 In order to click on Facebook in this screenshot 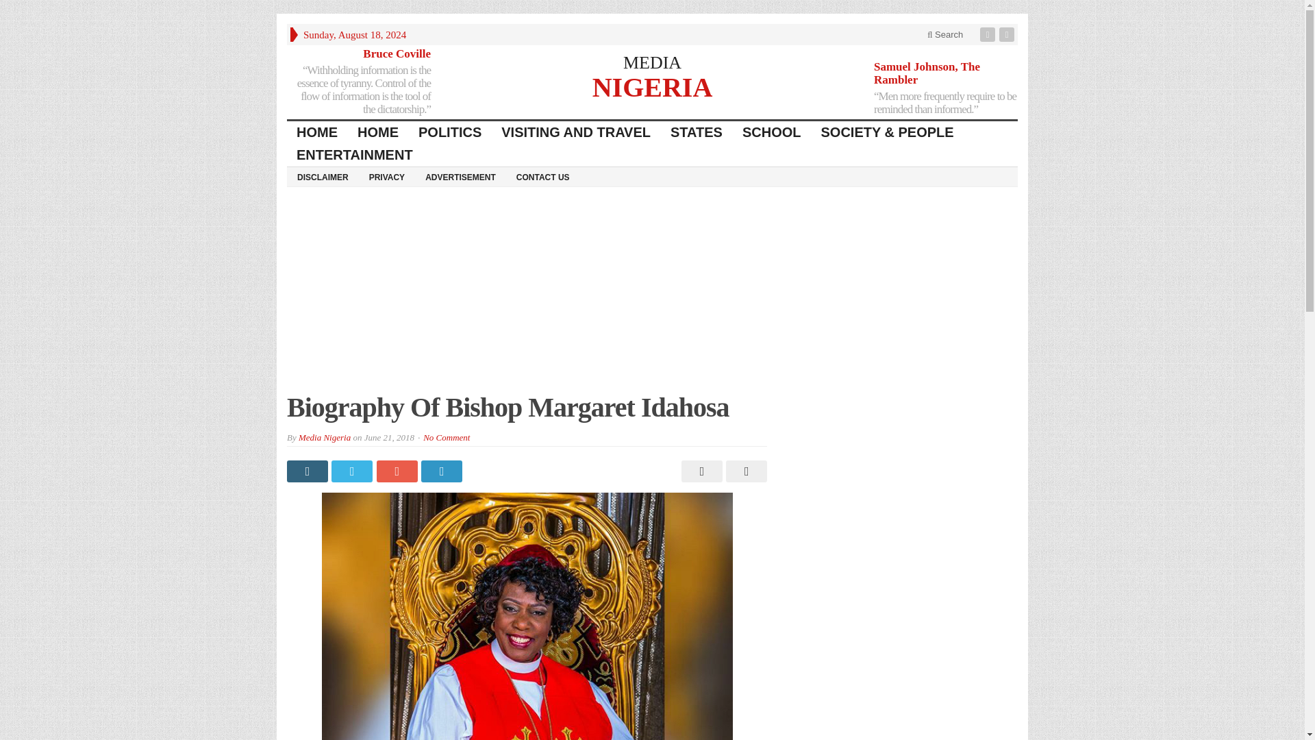, I will do `click(989, 34)`.